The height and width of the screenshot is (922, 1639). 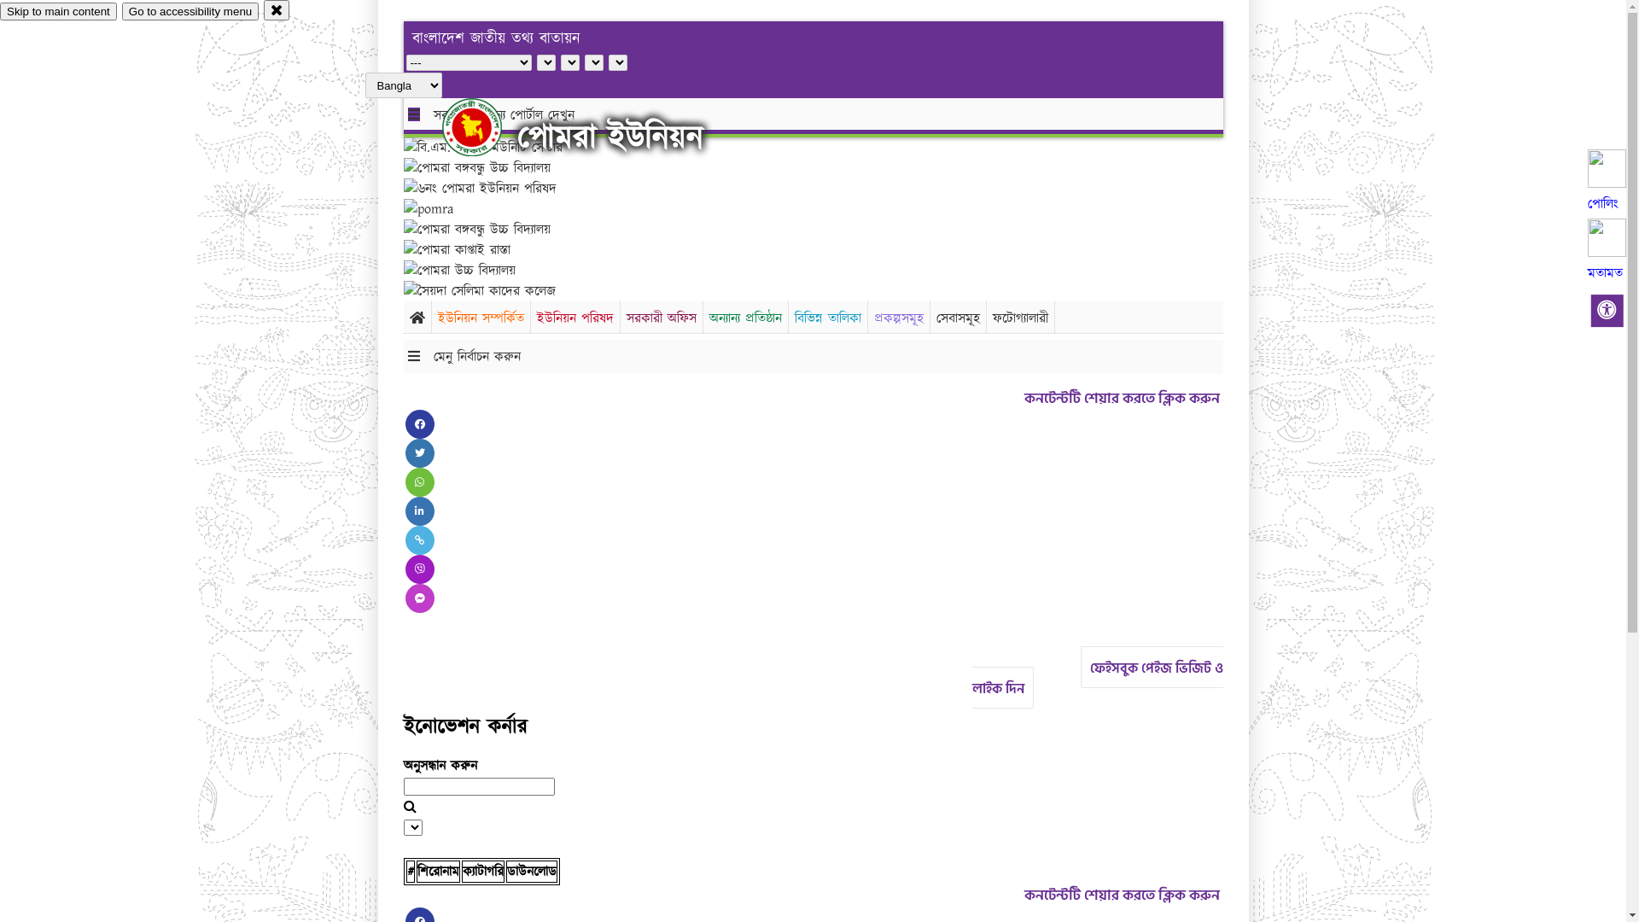 What do you see at coordinates (277, 10) in the screenshot?
I see `close` at bounding box center [277, 10].